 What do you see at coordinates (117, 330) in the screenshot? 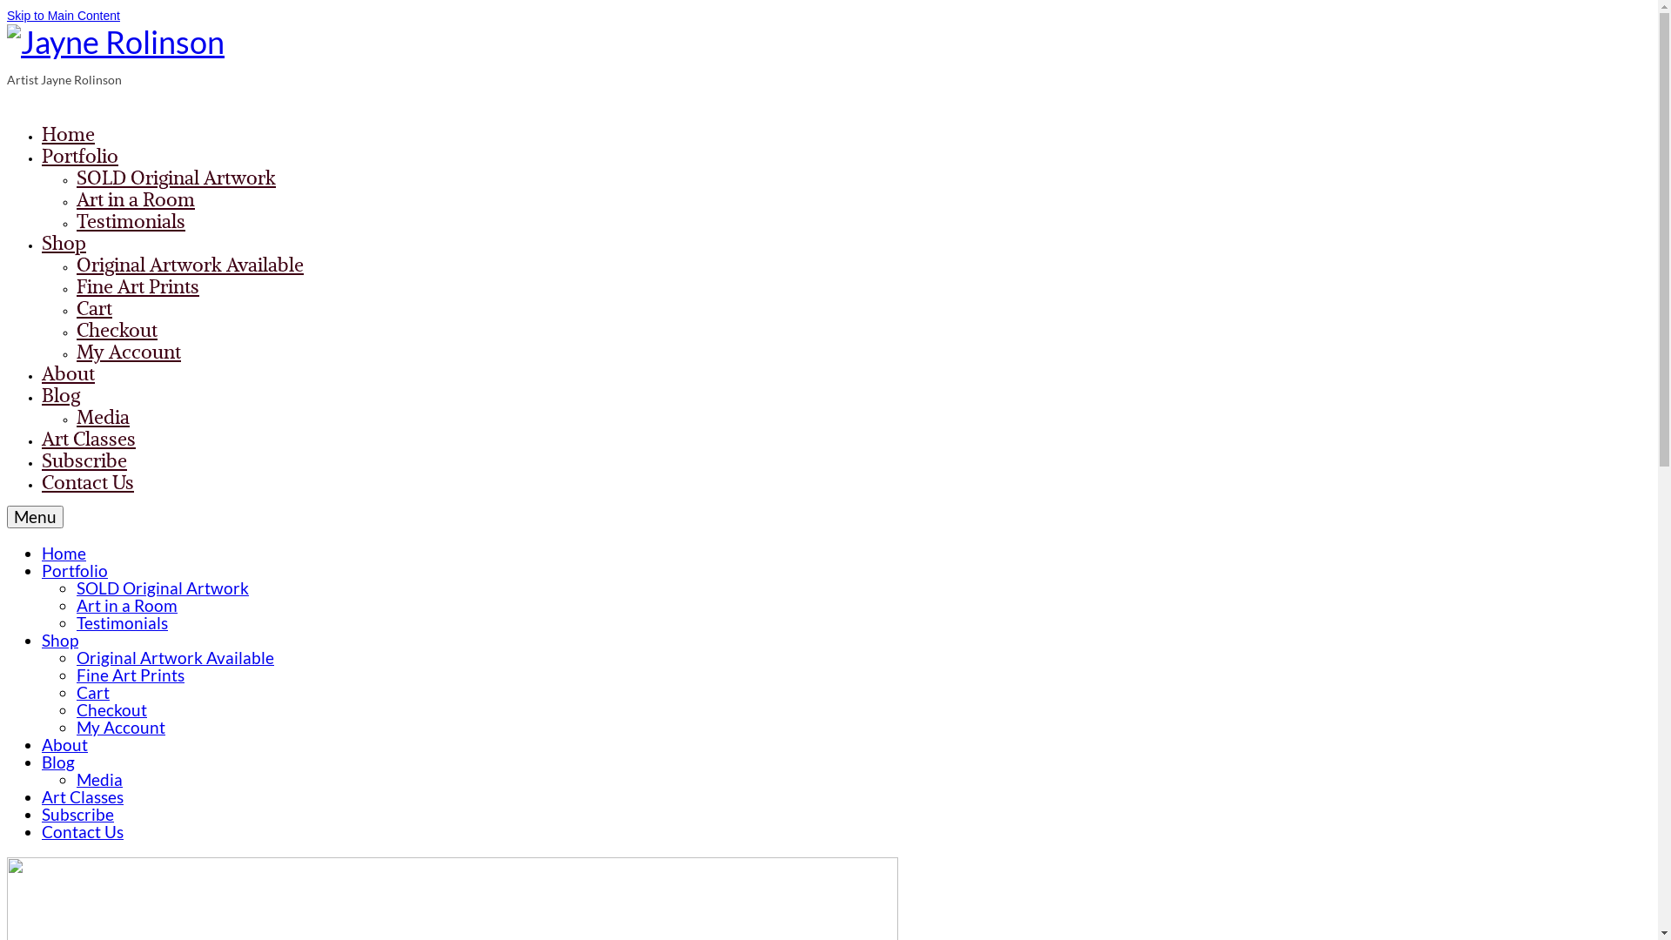
I see `Checkout` at bounding box center [117, 330].